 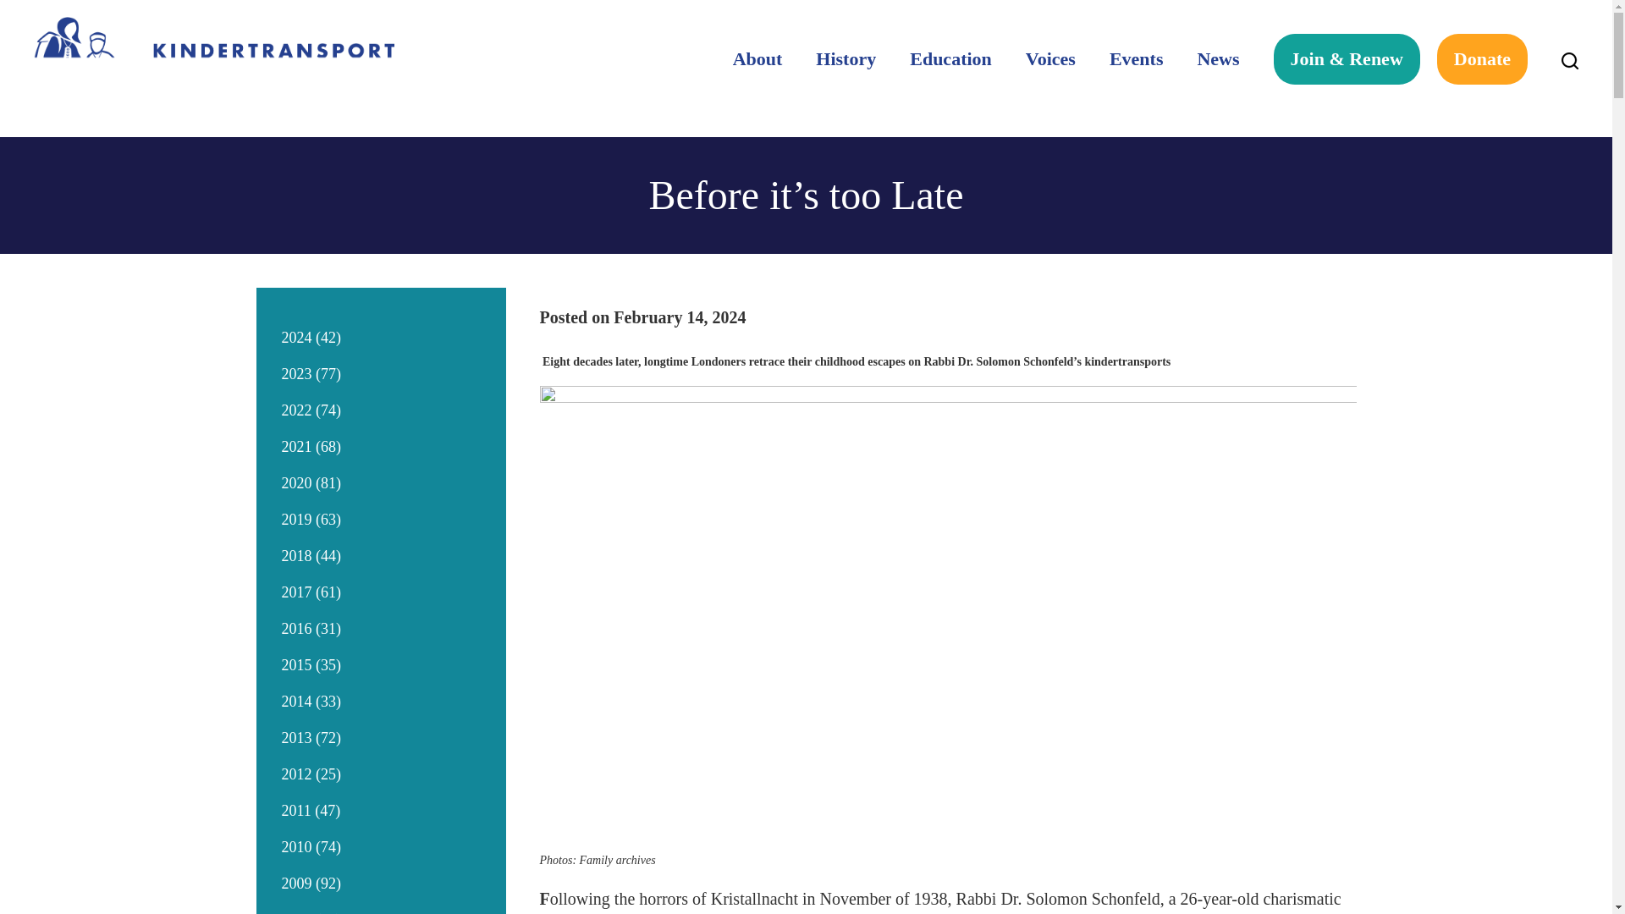 I want to click on History, so click(x=846, y=59).